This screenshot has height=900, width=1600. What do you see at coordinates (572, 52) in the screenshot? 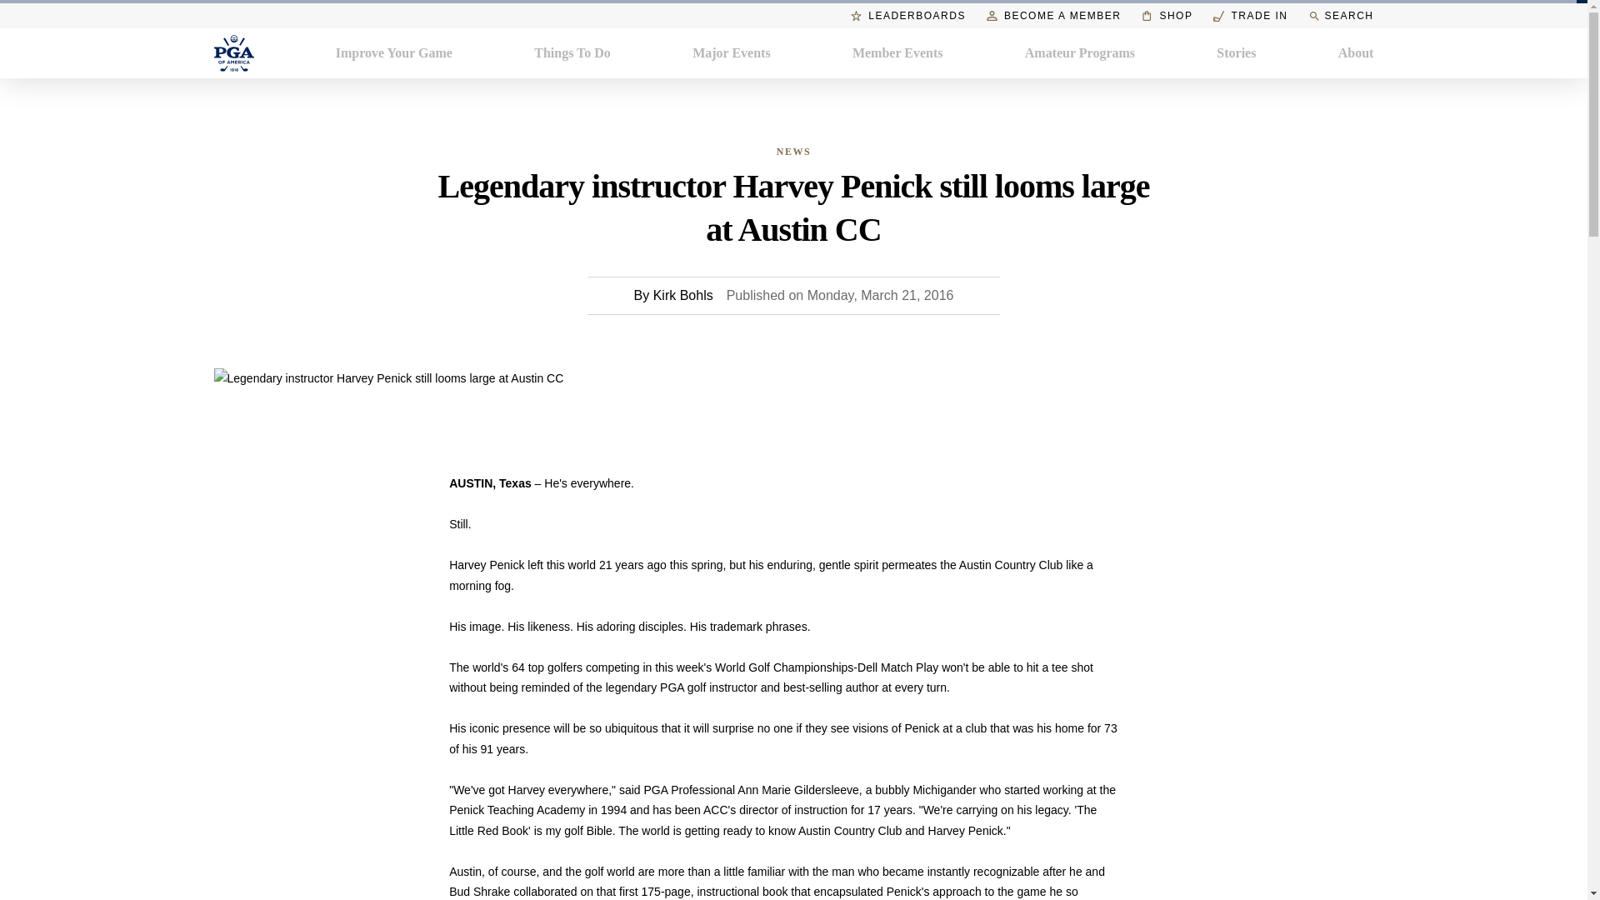
I see `Things To Do` at bounding box center [572, 52].